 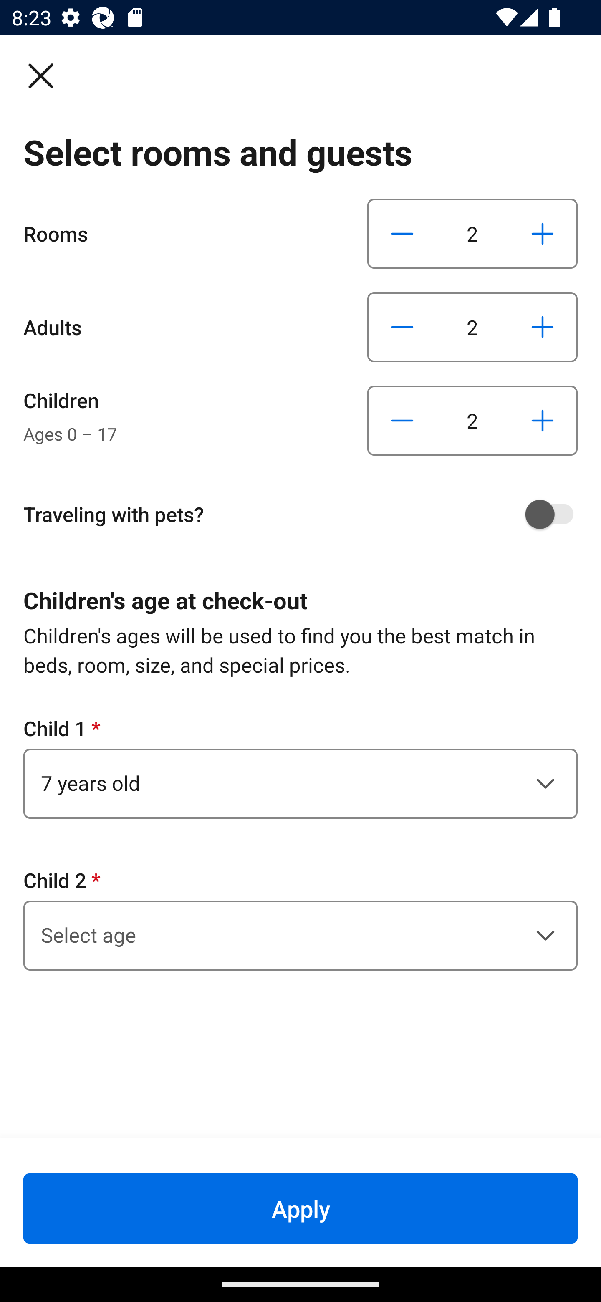 I want to click on Decrease, so click(x=402, y=326).